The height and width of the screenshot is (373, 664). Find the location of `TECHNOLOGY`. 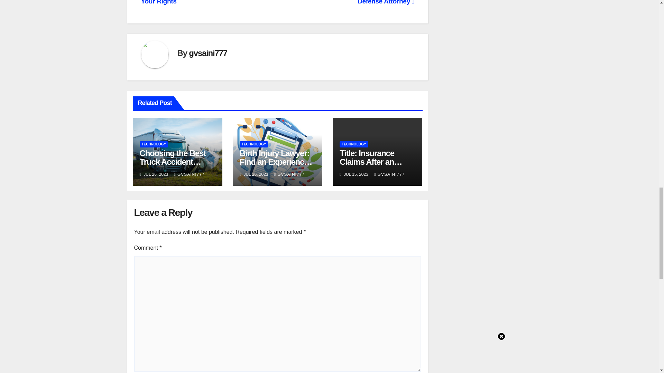

TECHNOLOGY is located at coordinates (154, 144).